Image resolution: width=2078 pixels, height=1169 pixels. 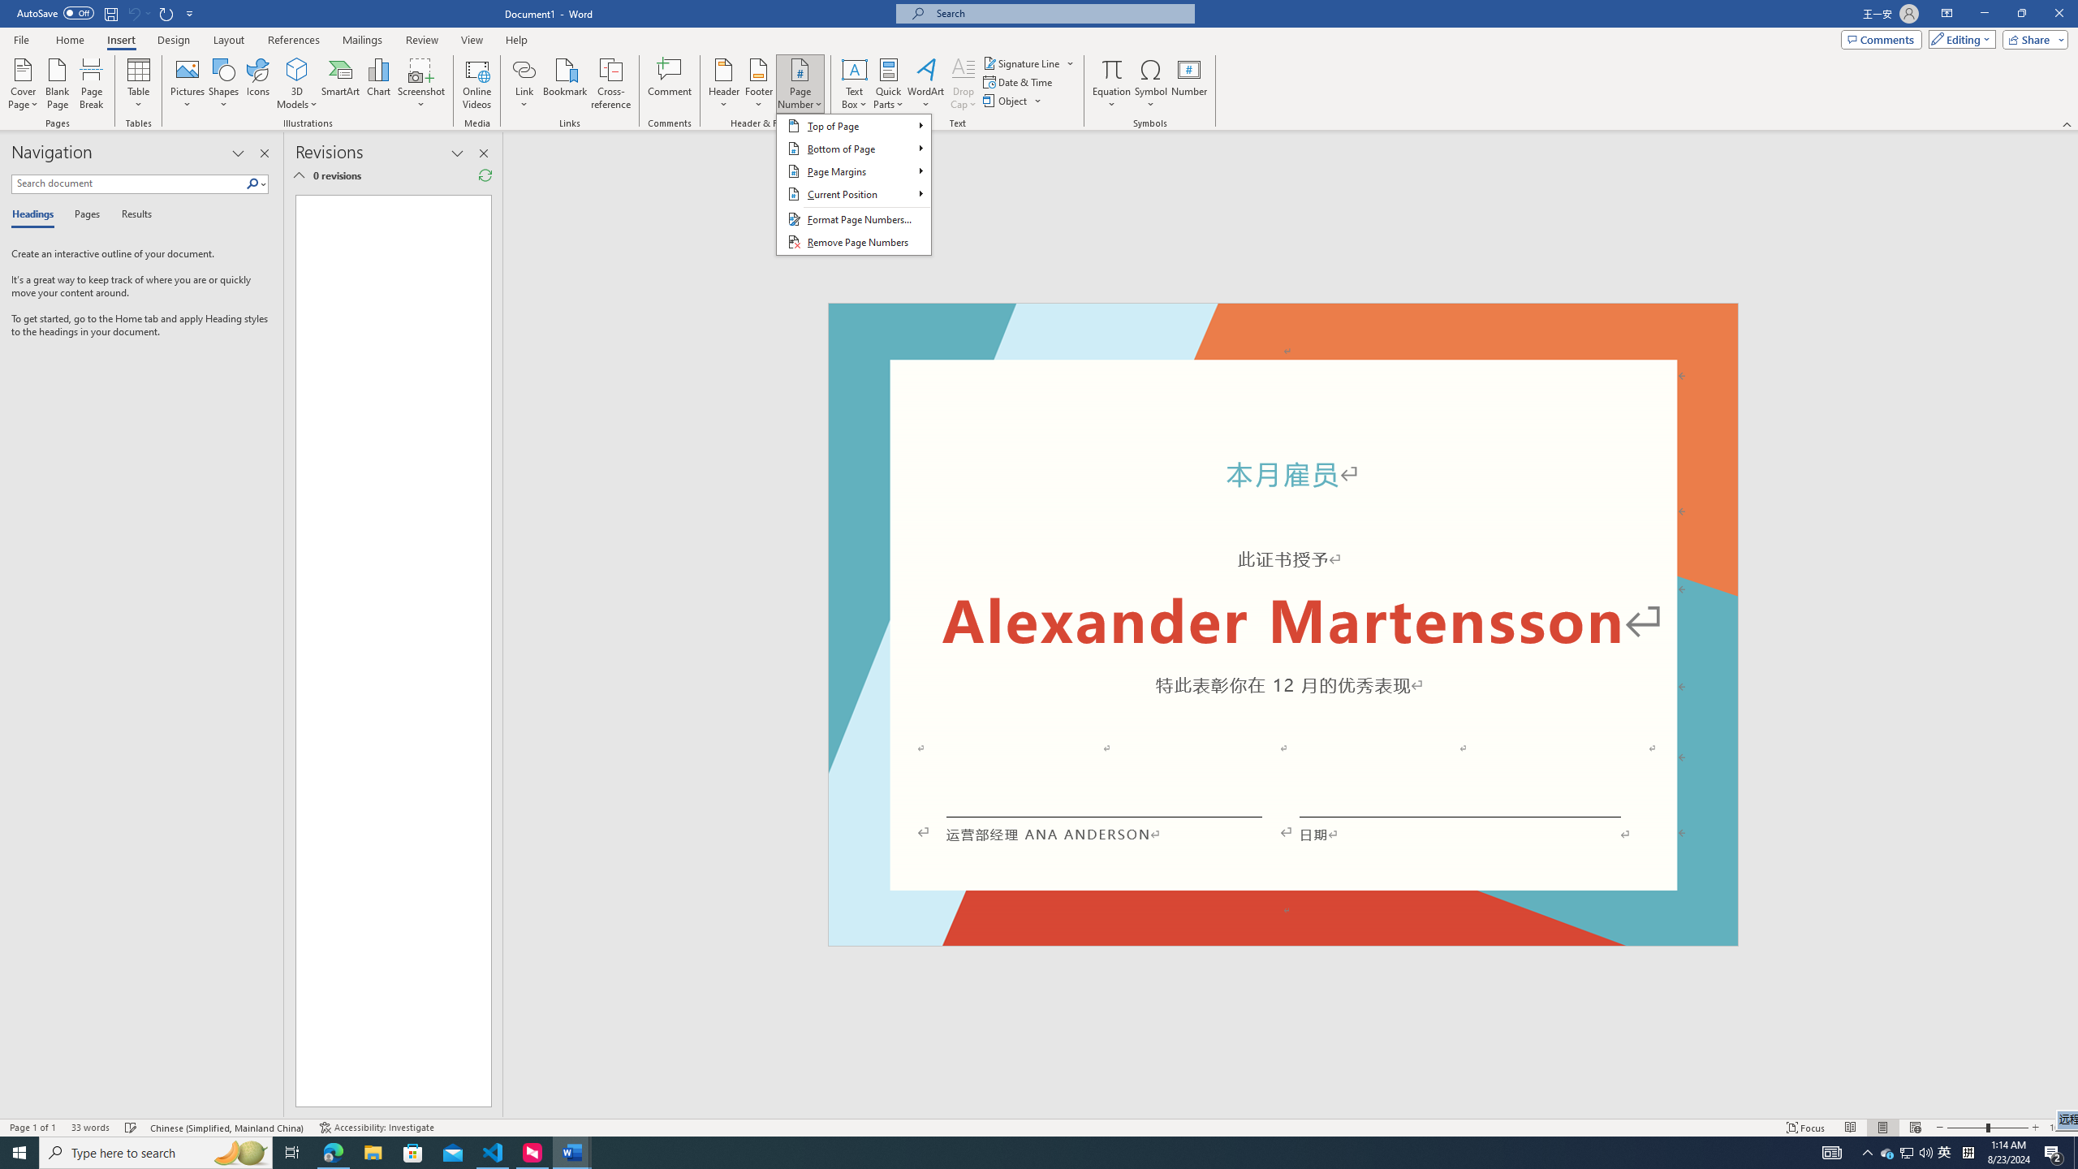 I want to click on Signature Line, so click(x=1022, y=63).